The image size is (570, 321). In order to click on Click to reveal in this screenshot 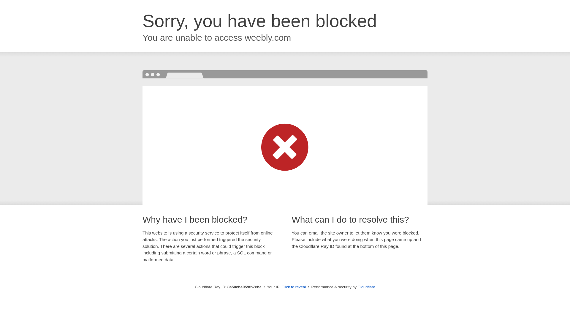, I will do `click(294, 287)`.